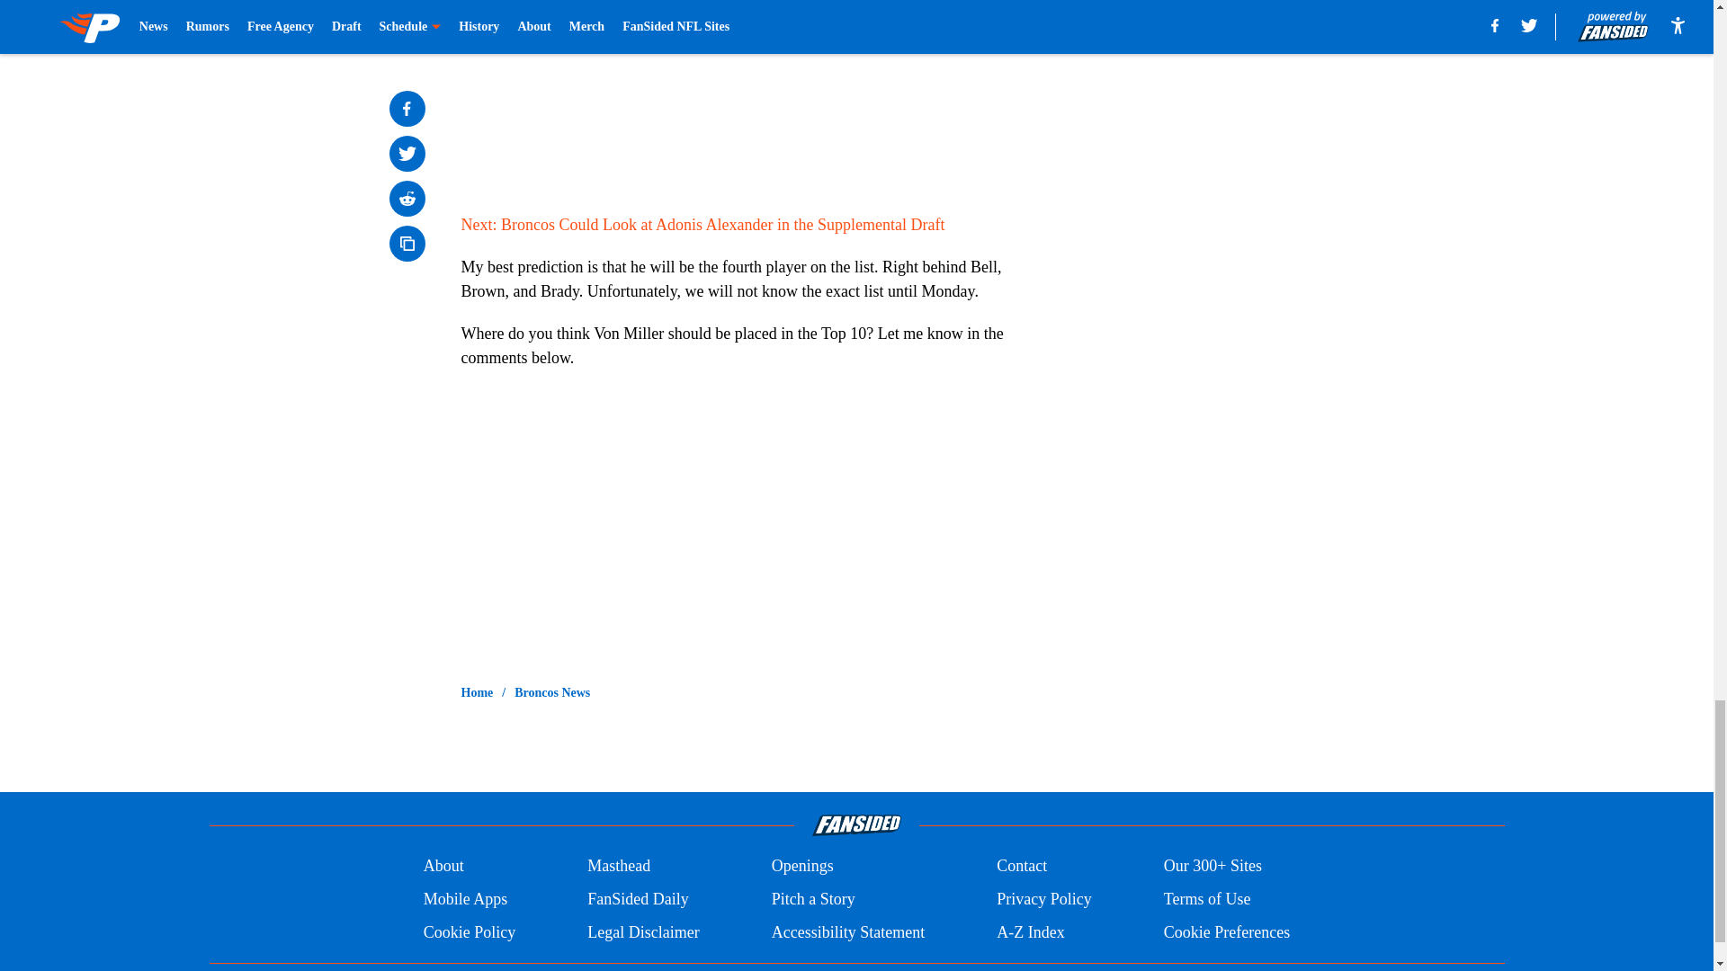 The width and height of the screenshot is (1727, 971). Describe the element at coordinates (465, 899) in the screenshot. I see `Mobile Apps` at that location.